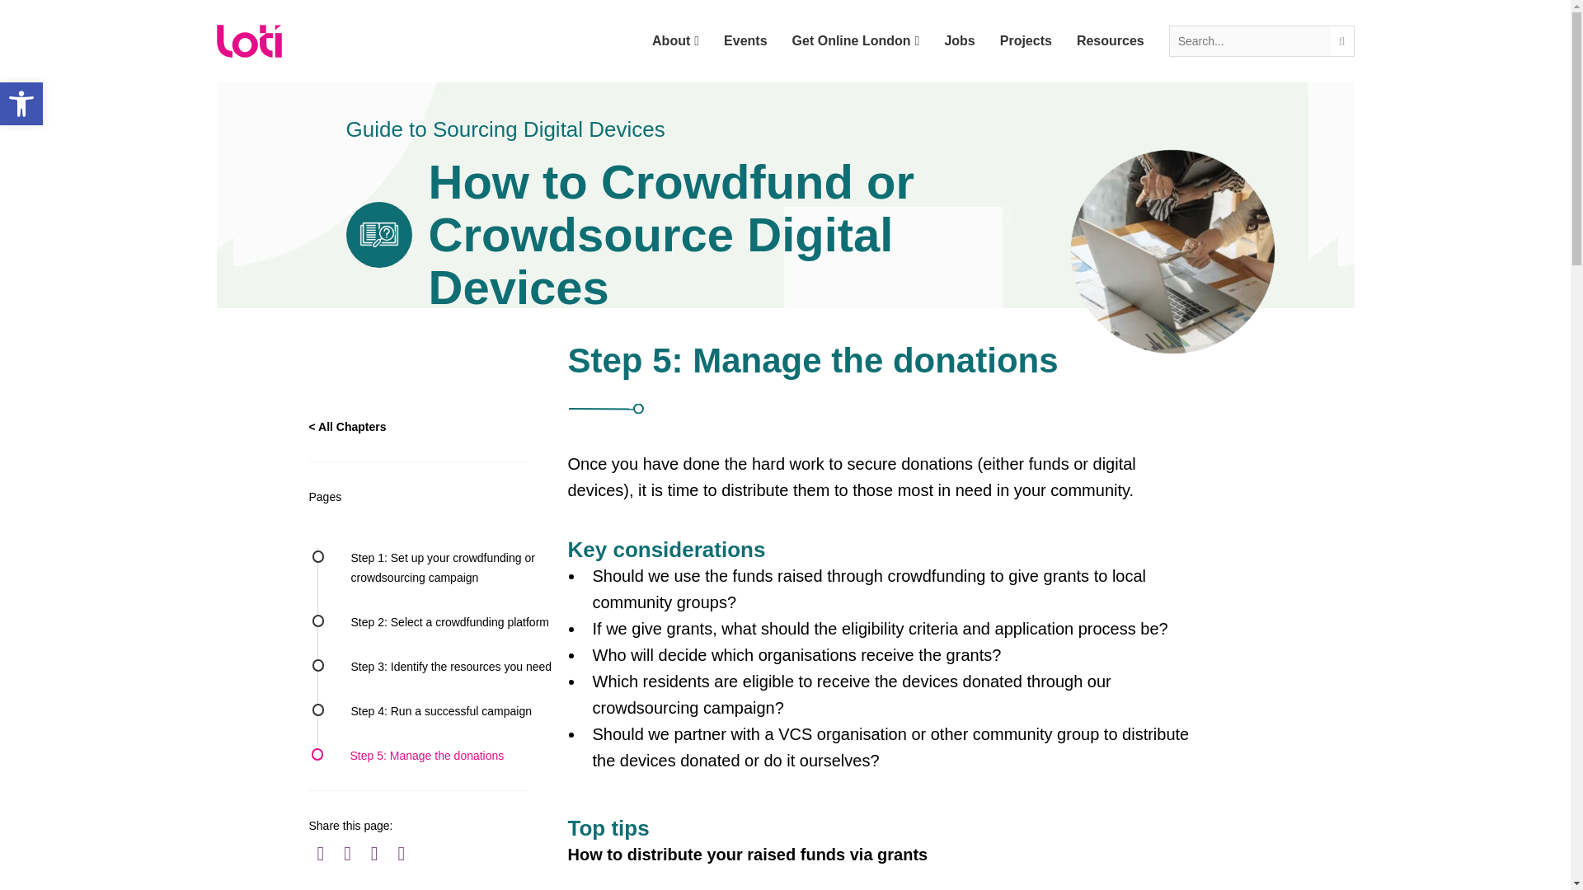 The width and height of the screenshot is (1583, 890). What do you see at coordinates (443, 567) in the screenshot?
I see `Step 1: Set up your crowdfunding or crowdsourcing campaign` at bounding box center [443, 567].